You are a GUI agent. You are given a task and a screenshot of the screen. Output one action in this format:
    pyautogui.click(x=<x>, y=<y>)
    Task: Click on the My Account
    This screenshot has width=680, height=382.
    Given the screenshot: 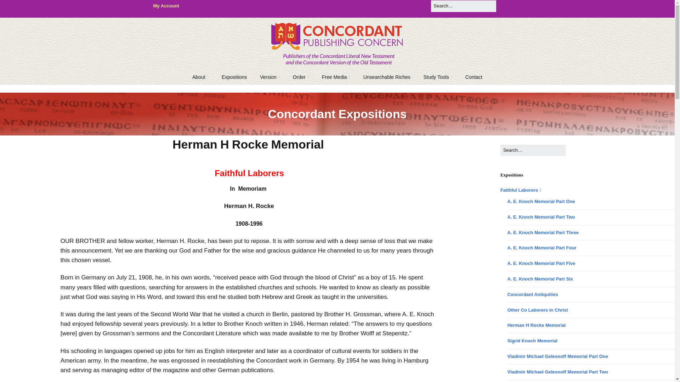 What is the action you would take?
    pyautogui.click(x=166, y=6)
    